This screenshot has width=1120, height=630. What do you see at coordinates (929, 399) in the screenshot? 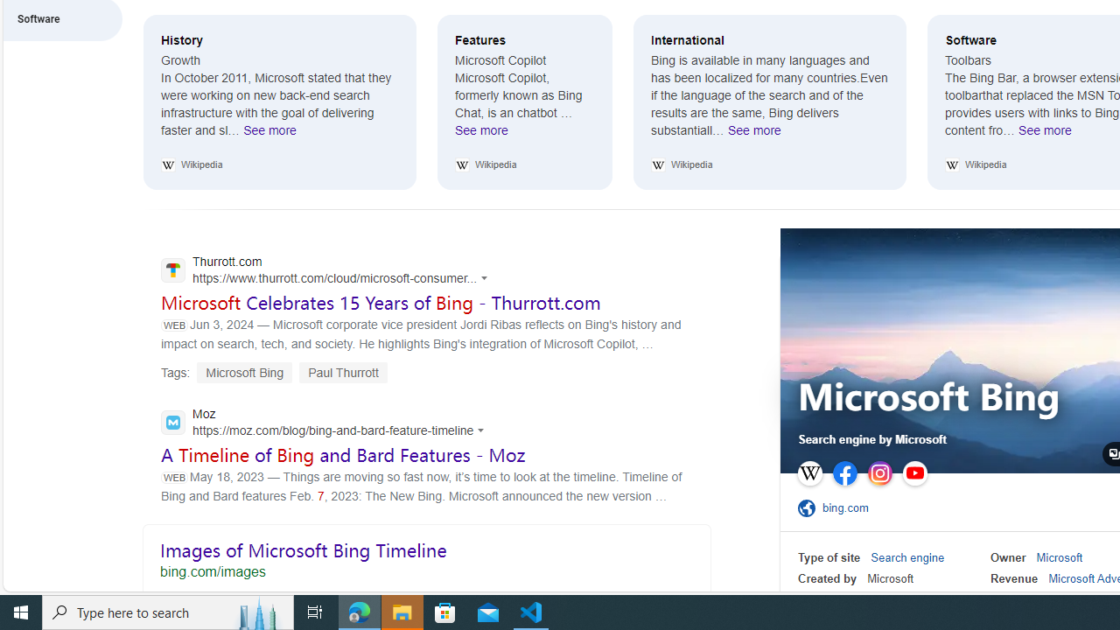
I see `Microsoft Bing` at bounding box center [929, 399].